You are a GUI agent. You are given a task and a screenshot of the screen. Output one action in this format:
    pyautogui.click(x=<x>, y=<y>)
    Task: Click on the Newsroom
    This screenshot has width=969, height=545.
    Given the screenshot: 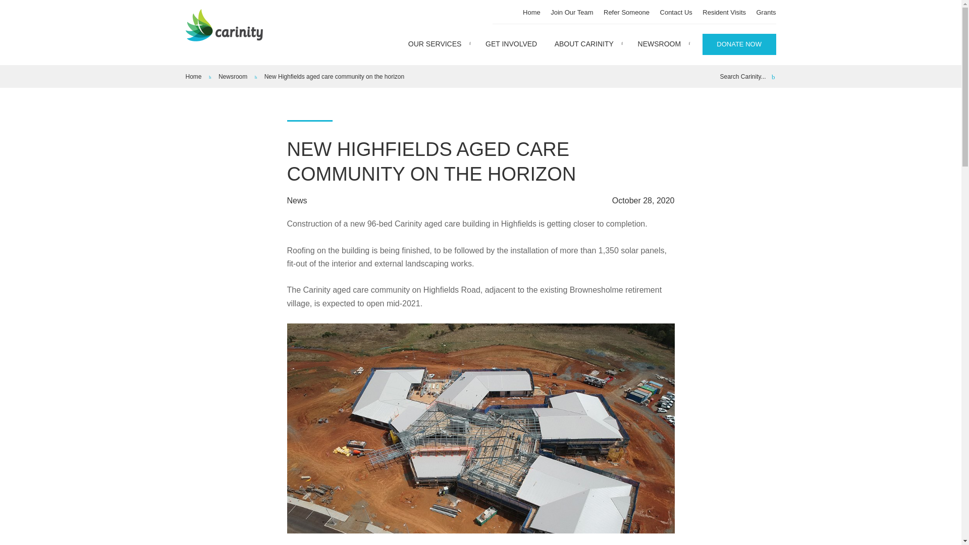 What is the action you would take?
    pyautogui.click(x=233, y=76)
    